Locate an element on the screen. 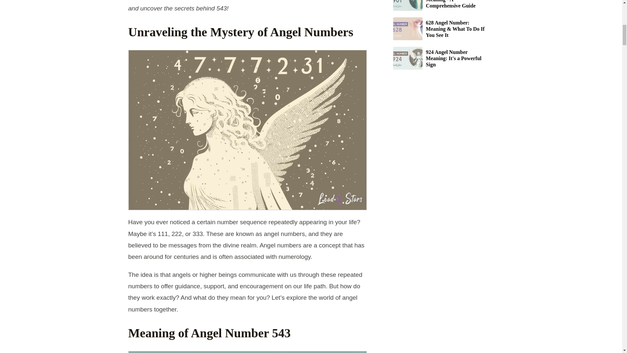 The width and height of the screenshot is (627, 353). 924 Angel Number Meaning: It's a Powerful Sign is located at coordinates (440, 58).